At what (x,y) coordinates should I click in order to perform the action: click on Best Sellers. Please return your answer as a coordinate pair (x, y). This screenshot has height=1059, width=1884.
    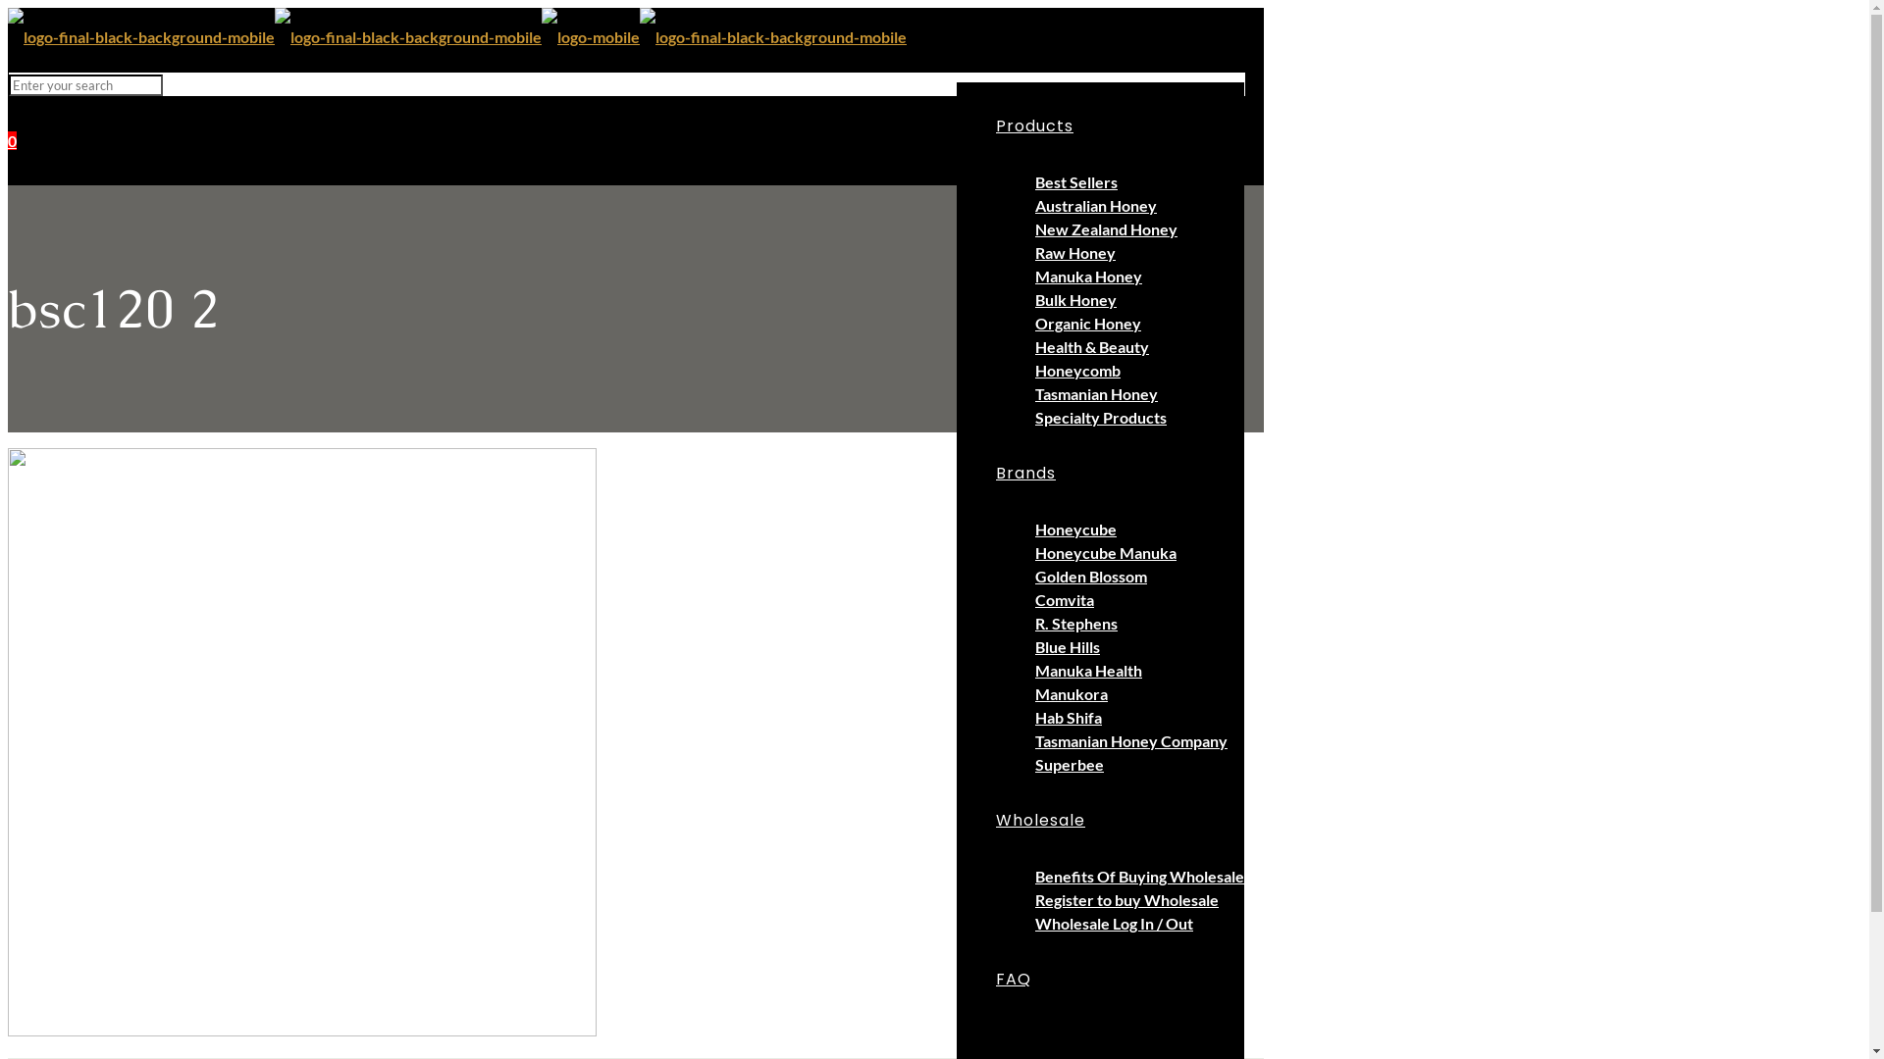
    Looking at the image, I should click on (1076, 182).